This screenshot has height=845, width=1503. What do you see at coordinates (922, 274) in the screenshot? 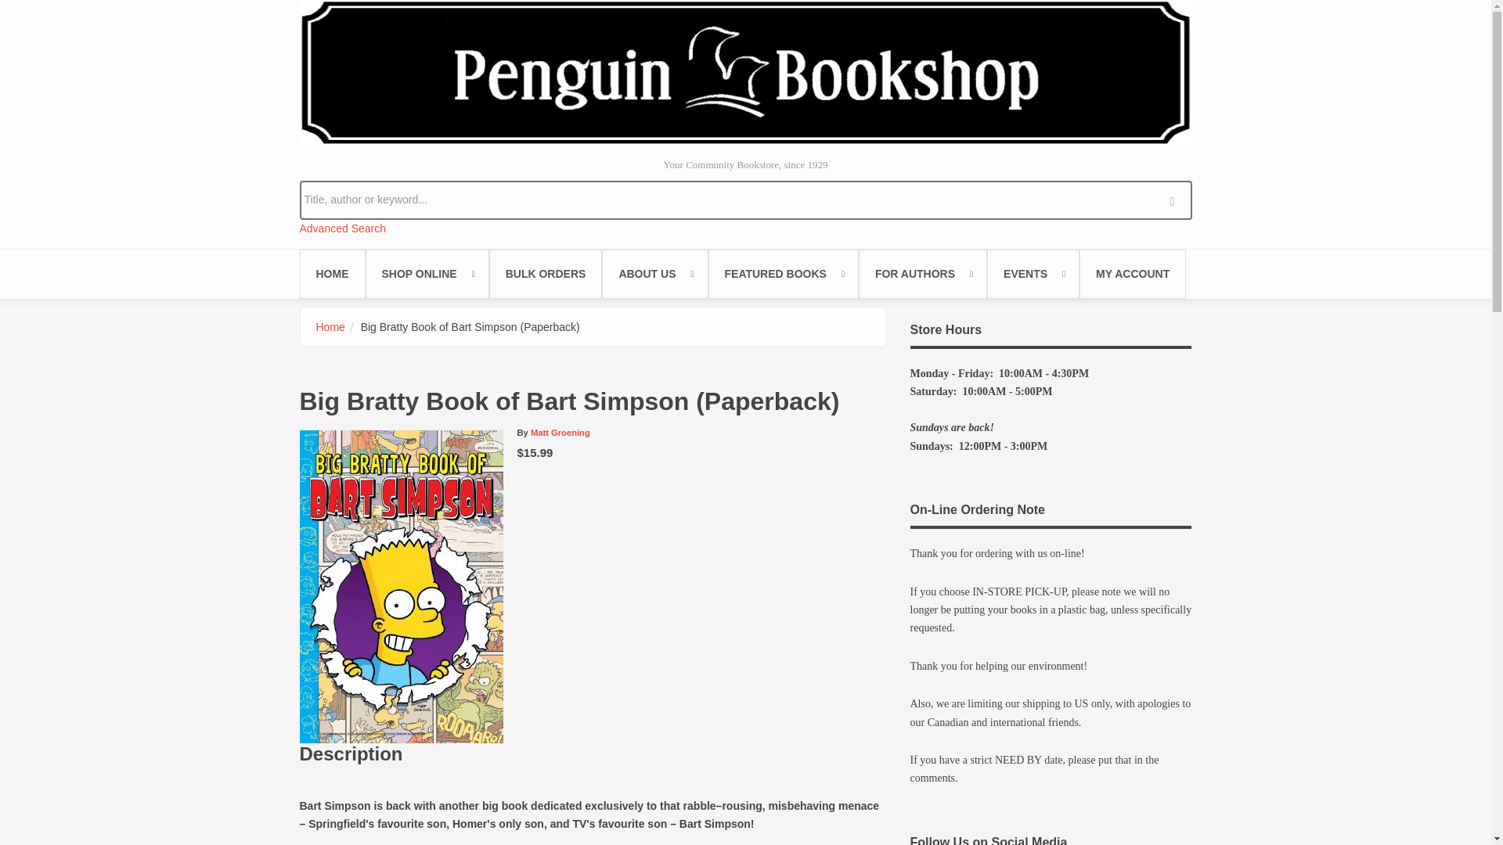
I see `FOR AUTHORS` at bounding box center [922, 274].